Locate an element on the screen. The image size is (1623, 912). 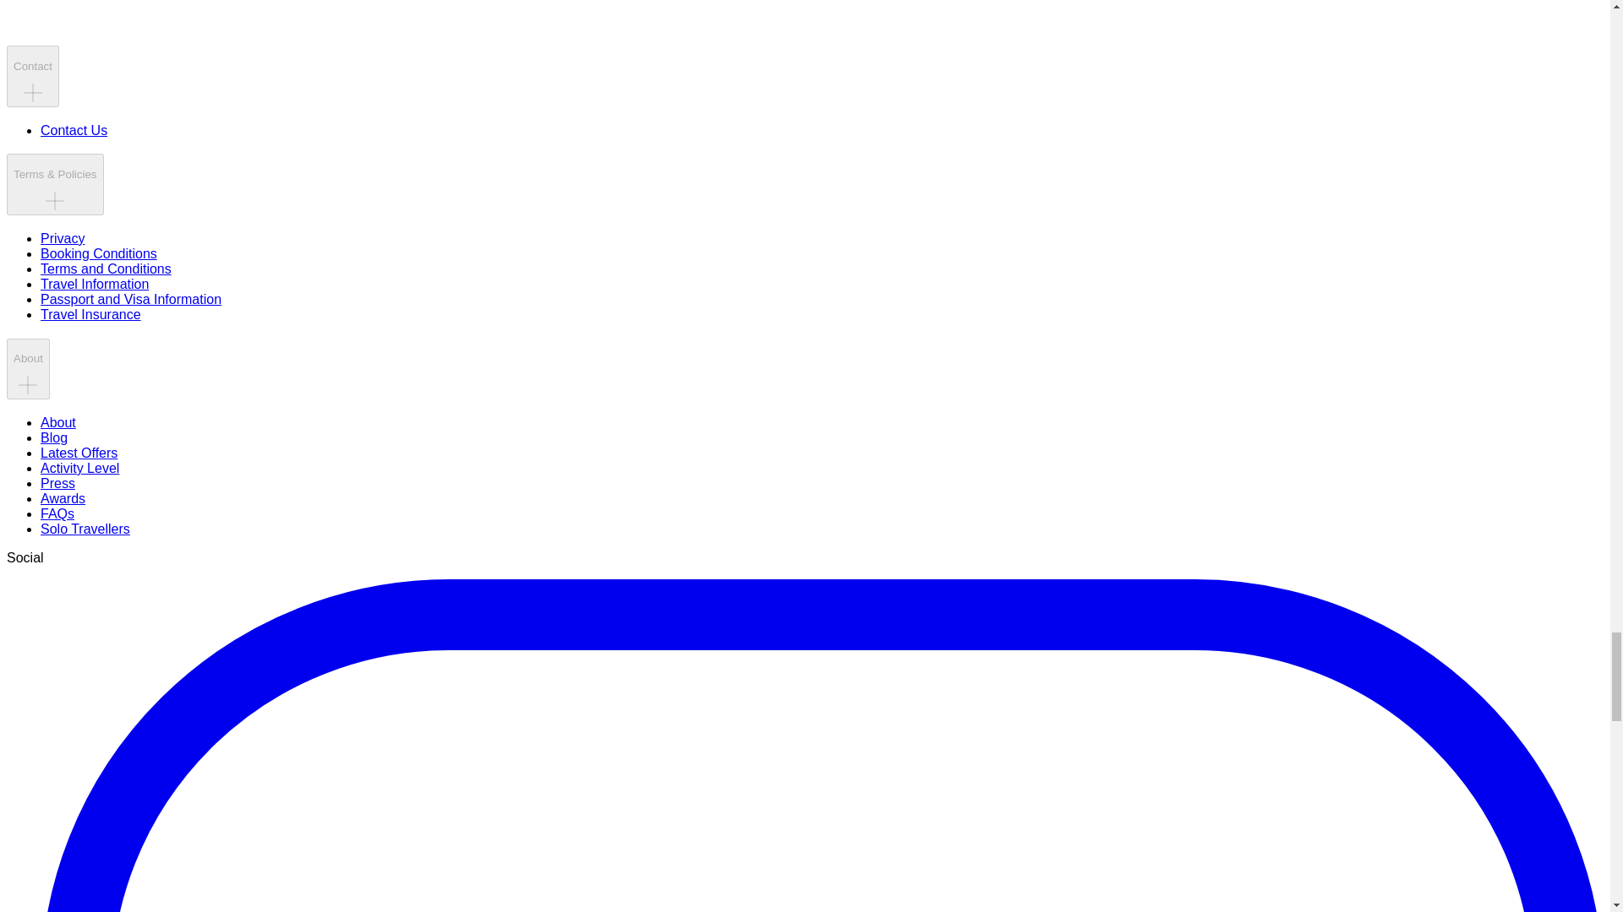
Terms and Conditions is located at coordinates (107, 269).